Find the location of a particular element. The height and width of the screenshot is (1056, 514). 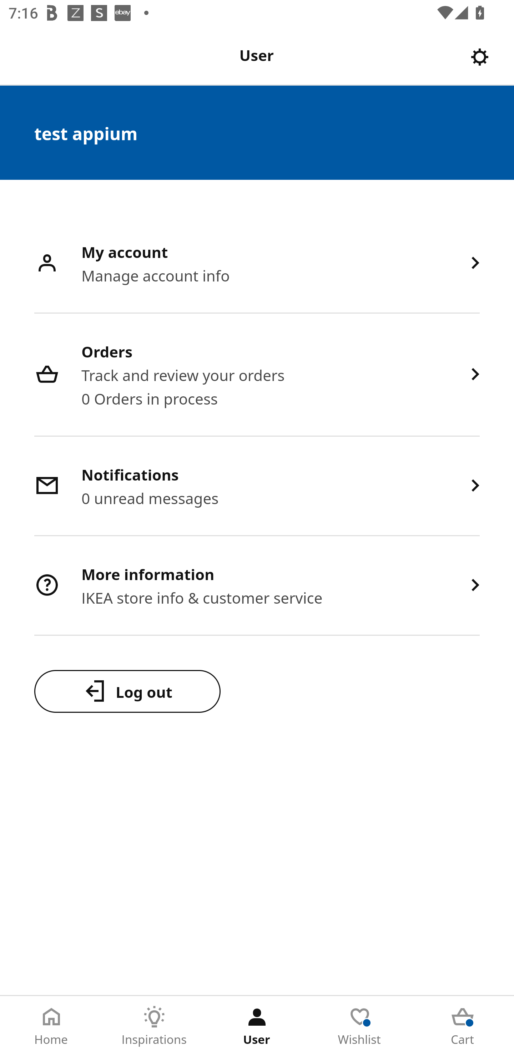

Inspirations
Tab 2 of 5 is located at coordinates (154, 1026).